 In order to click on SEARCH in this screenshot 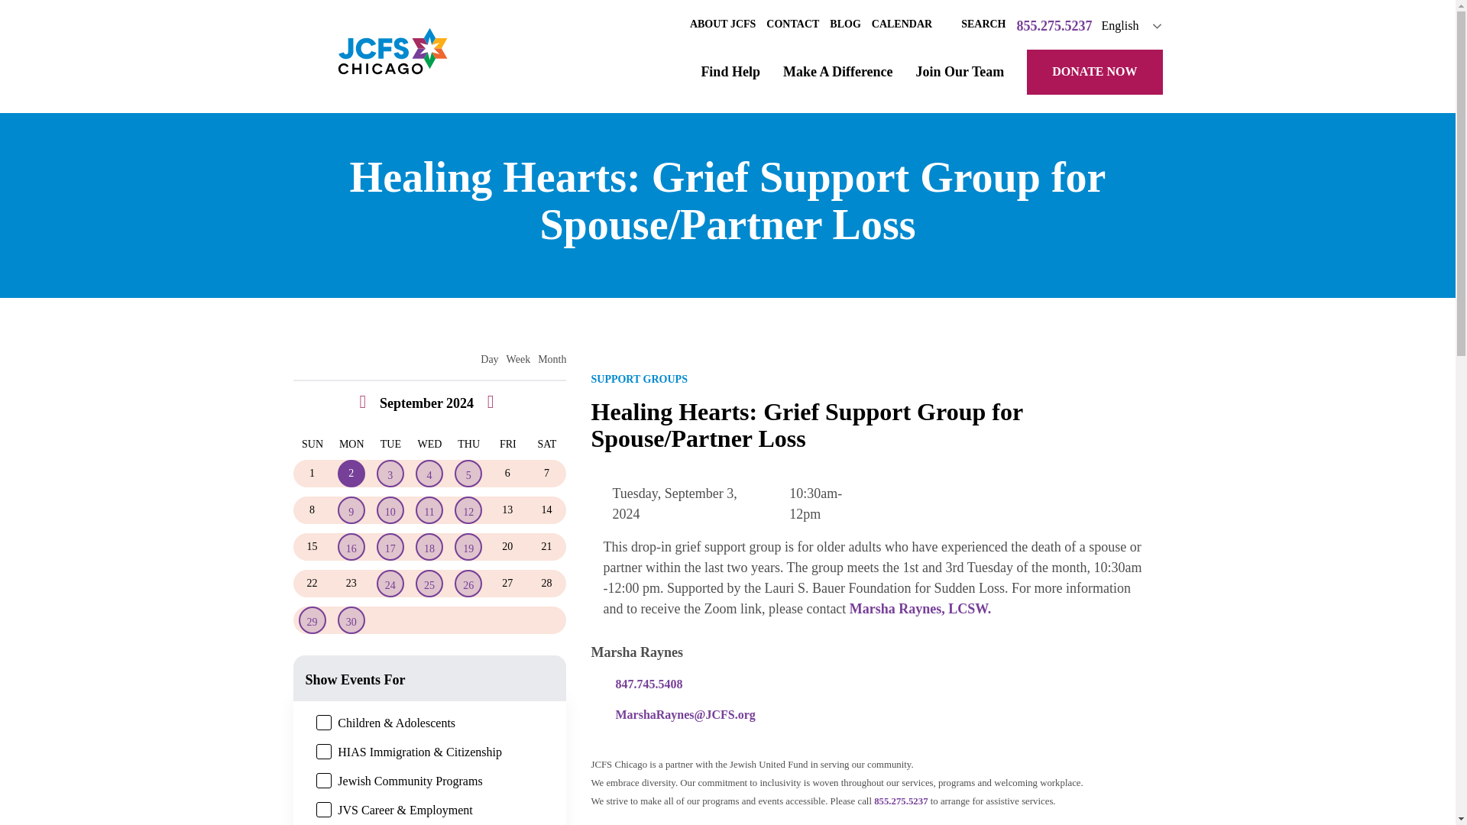, I will do `click(973, 24)`.